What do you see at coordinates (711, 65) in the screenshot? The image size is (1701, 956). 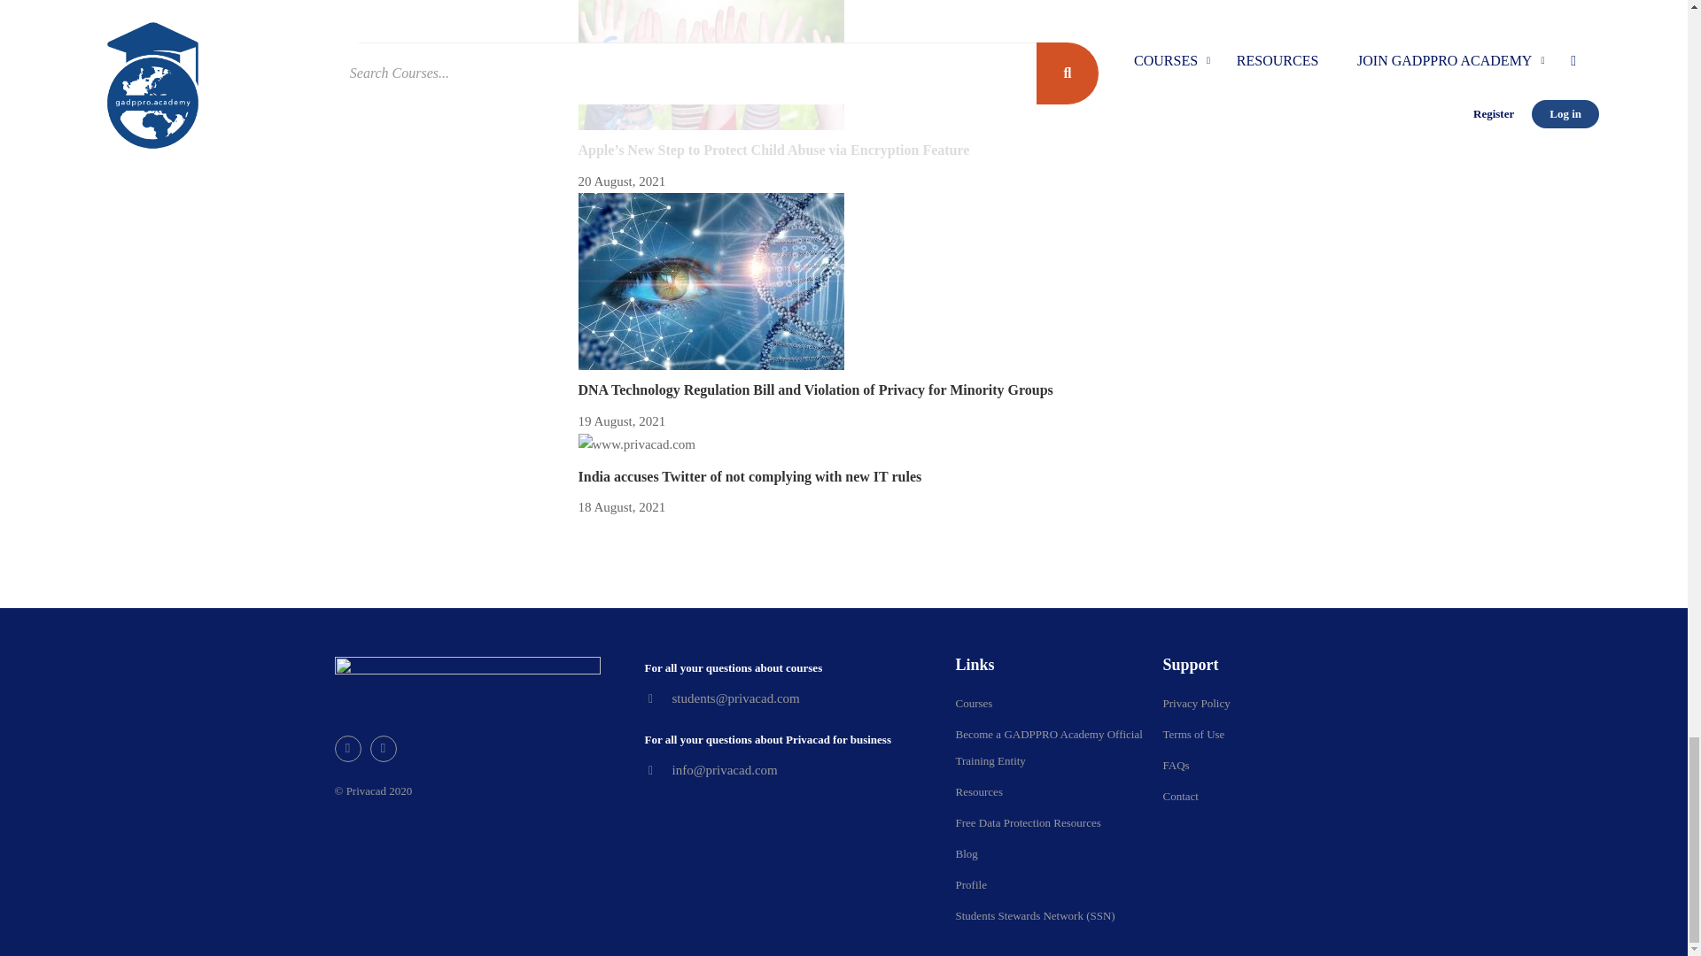 I see `Children Safety Encryption www.privacad.com` at bounding box center [711, 65].